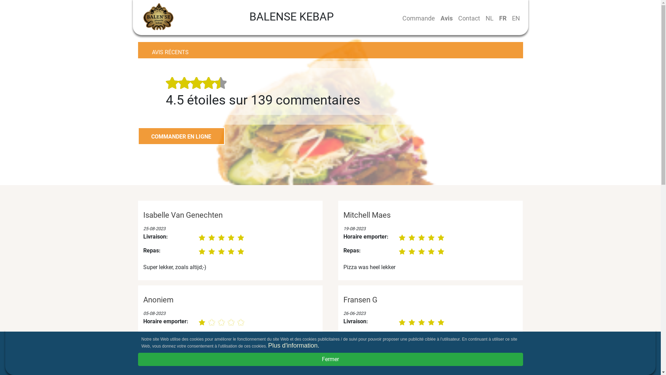 The height and width of the screenshot is (375, 666). Describe the element at coordinates (447, 18) in the screenshot. I see `Avis` at that location.